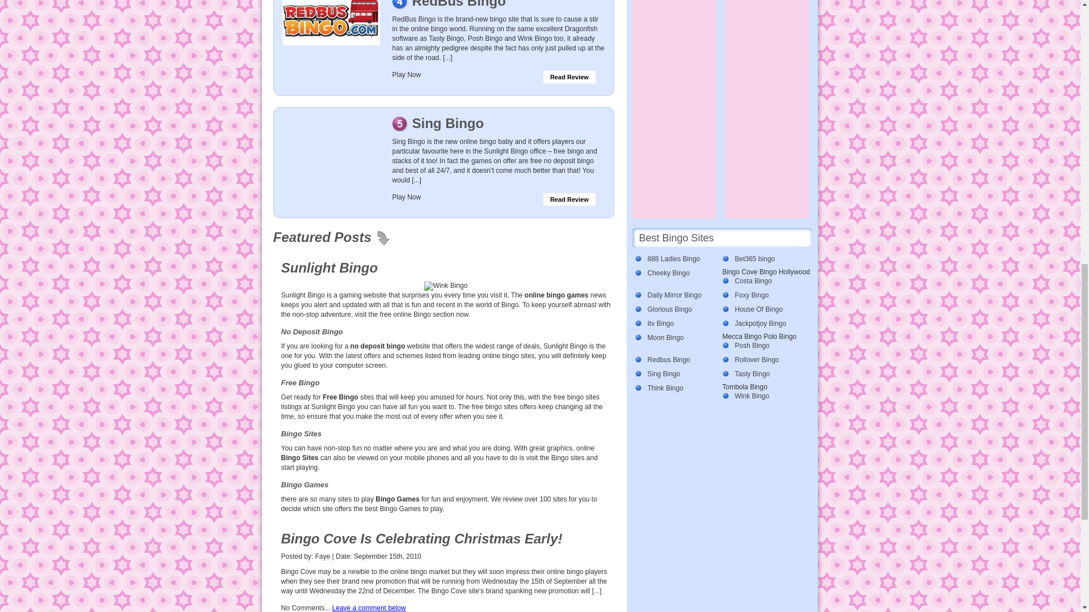  What do you see at coordinates (569, 77) in the screenshot?
I see `Read Review` at bounding box center [569, 77].